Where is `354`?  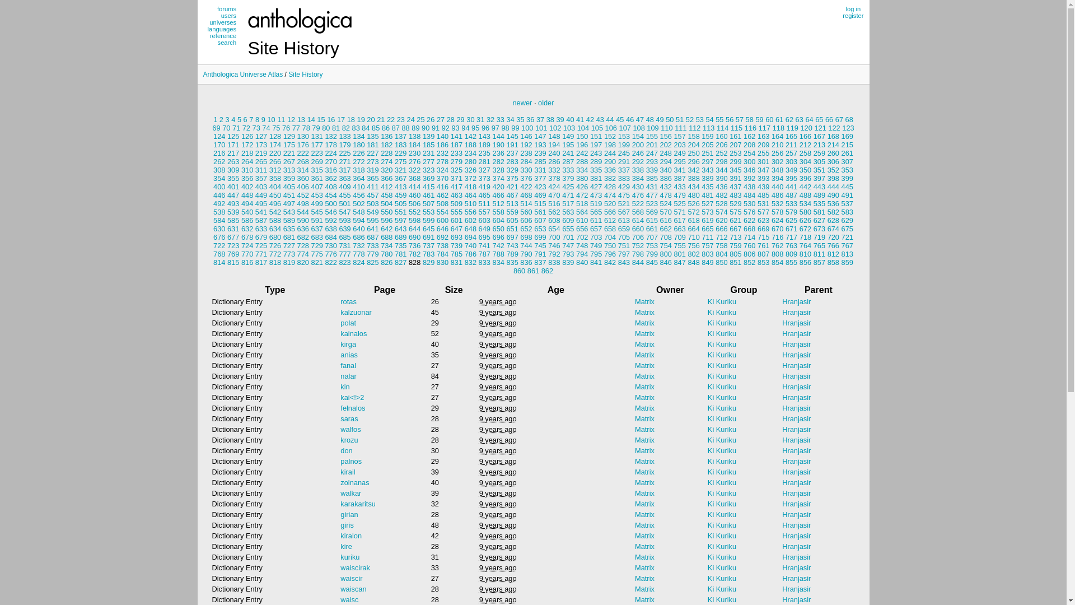 354 is located at coordinates (219, 178).